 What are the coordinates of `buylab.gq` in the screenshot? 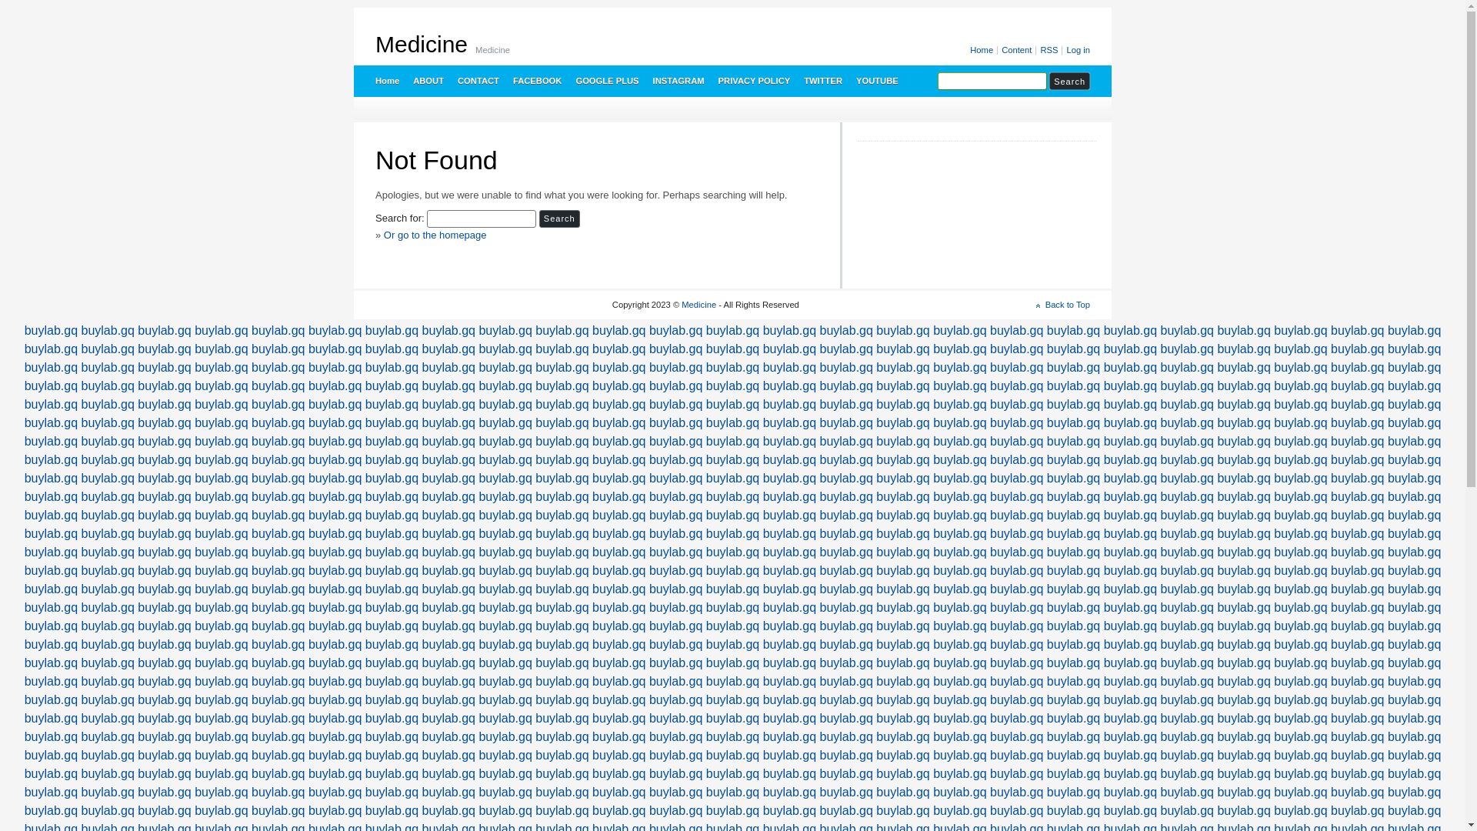 It's located at (846, 811).